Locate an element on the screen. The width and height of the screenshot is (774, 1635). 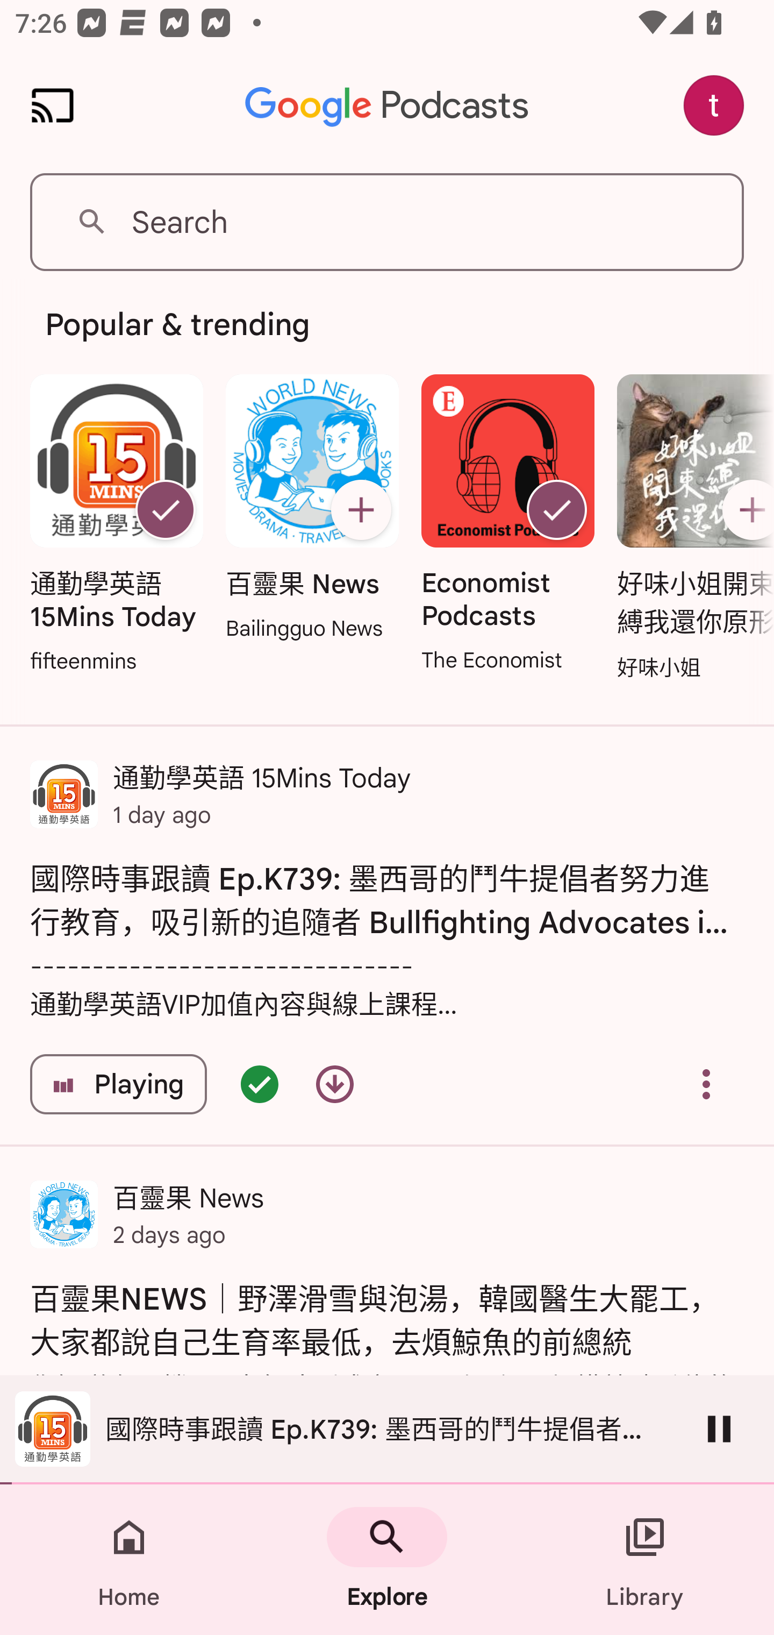
Library is located at coordinates (645, 1560).